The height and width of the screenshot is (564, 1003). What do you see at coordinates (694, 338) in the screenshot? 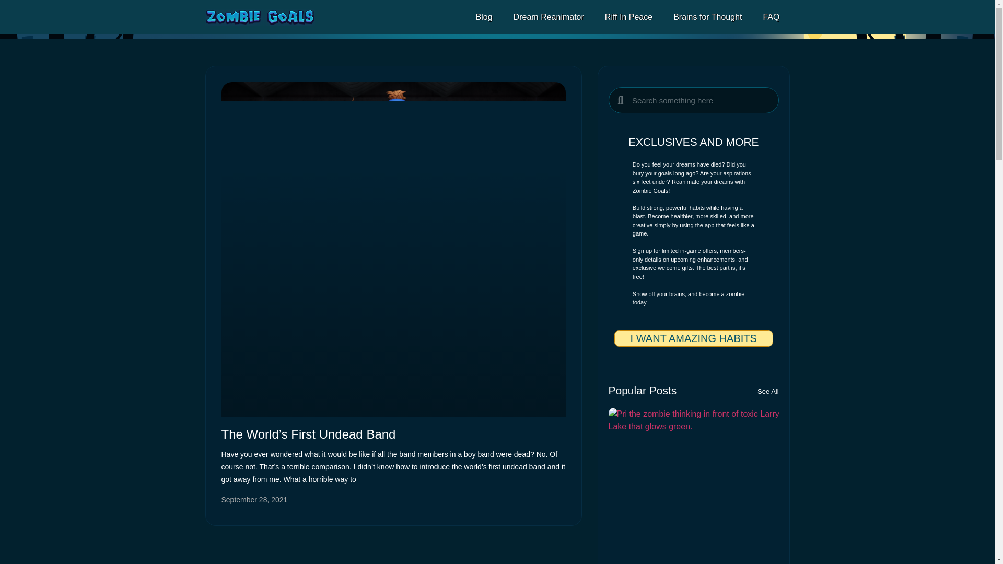
I see `I WANT AMAZING HABITS` at bounding box center [694, 338].